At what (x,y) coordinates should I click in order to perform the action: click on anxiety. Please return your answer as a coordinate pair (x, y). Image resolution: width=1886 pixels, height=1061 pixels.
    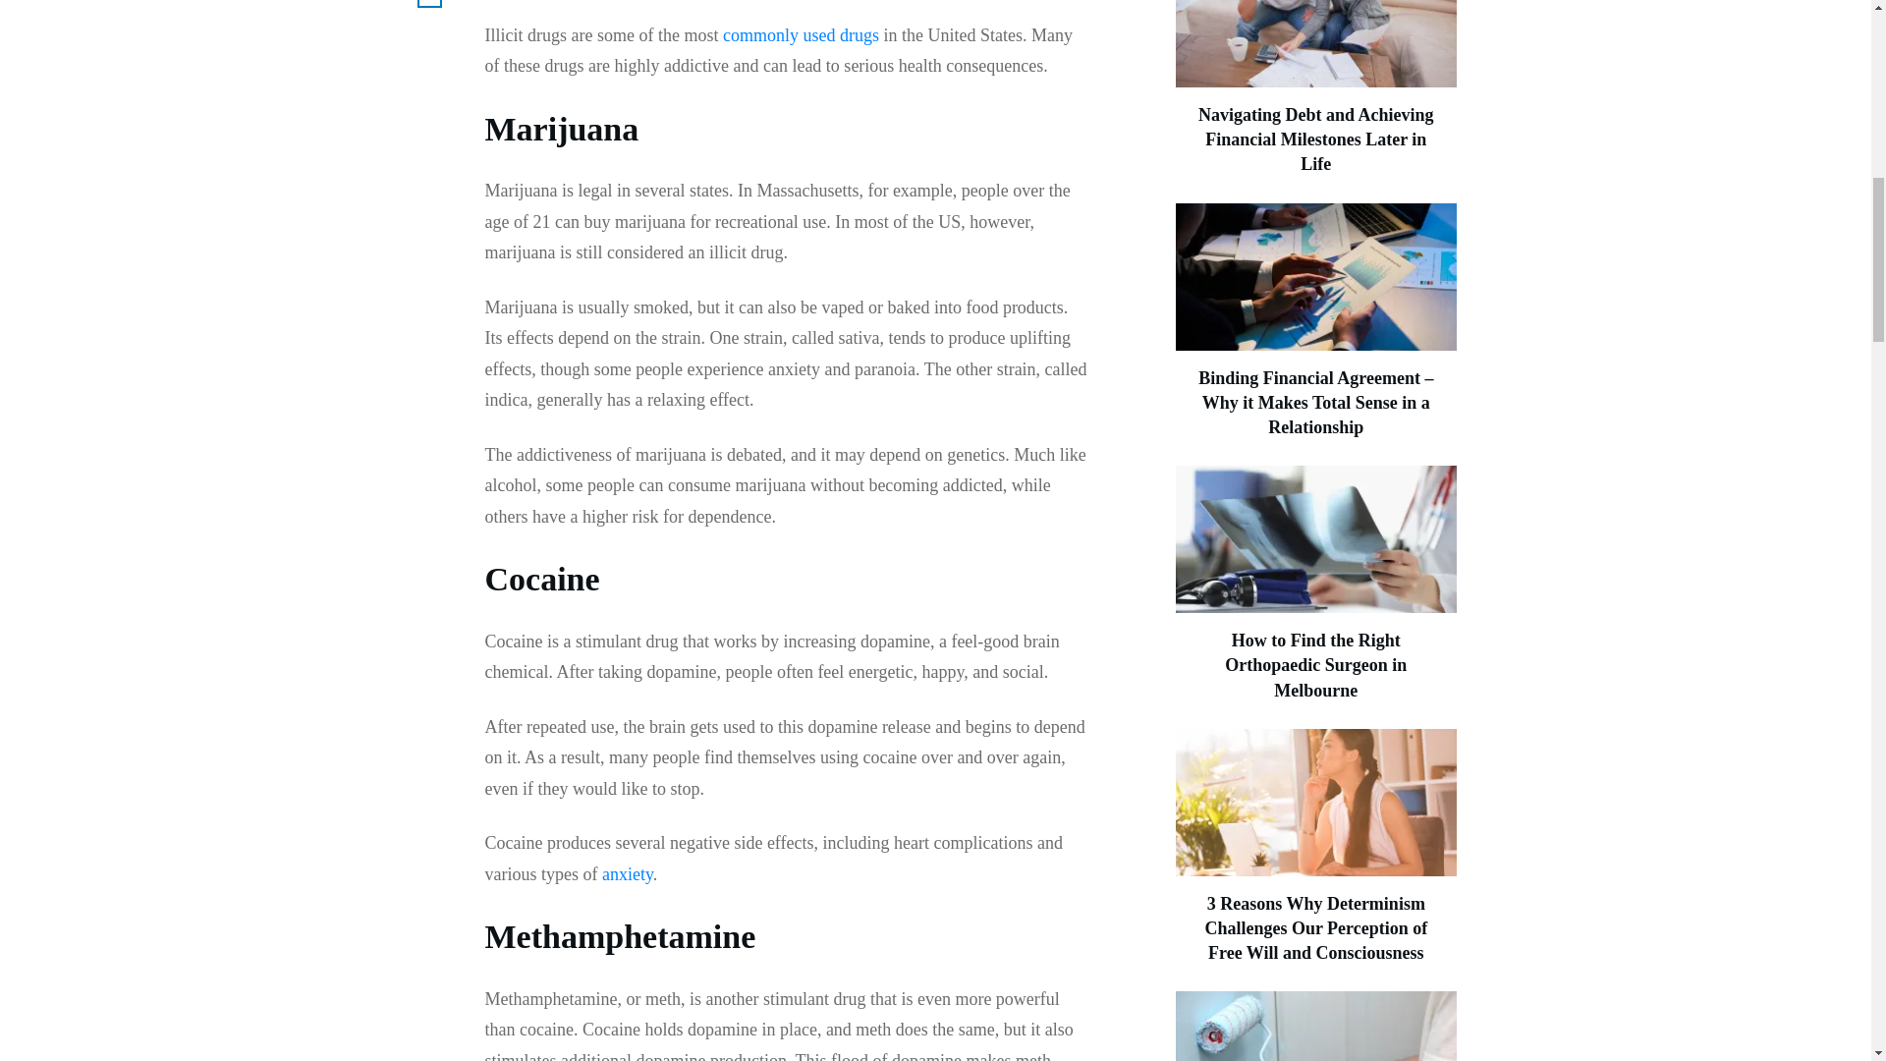
    Looking at the image, I should click on (627, 874).